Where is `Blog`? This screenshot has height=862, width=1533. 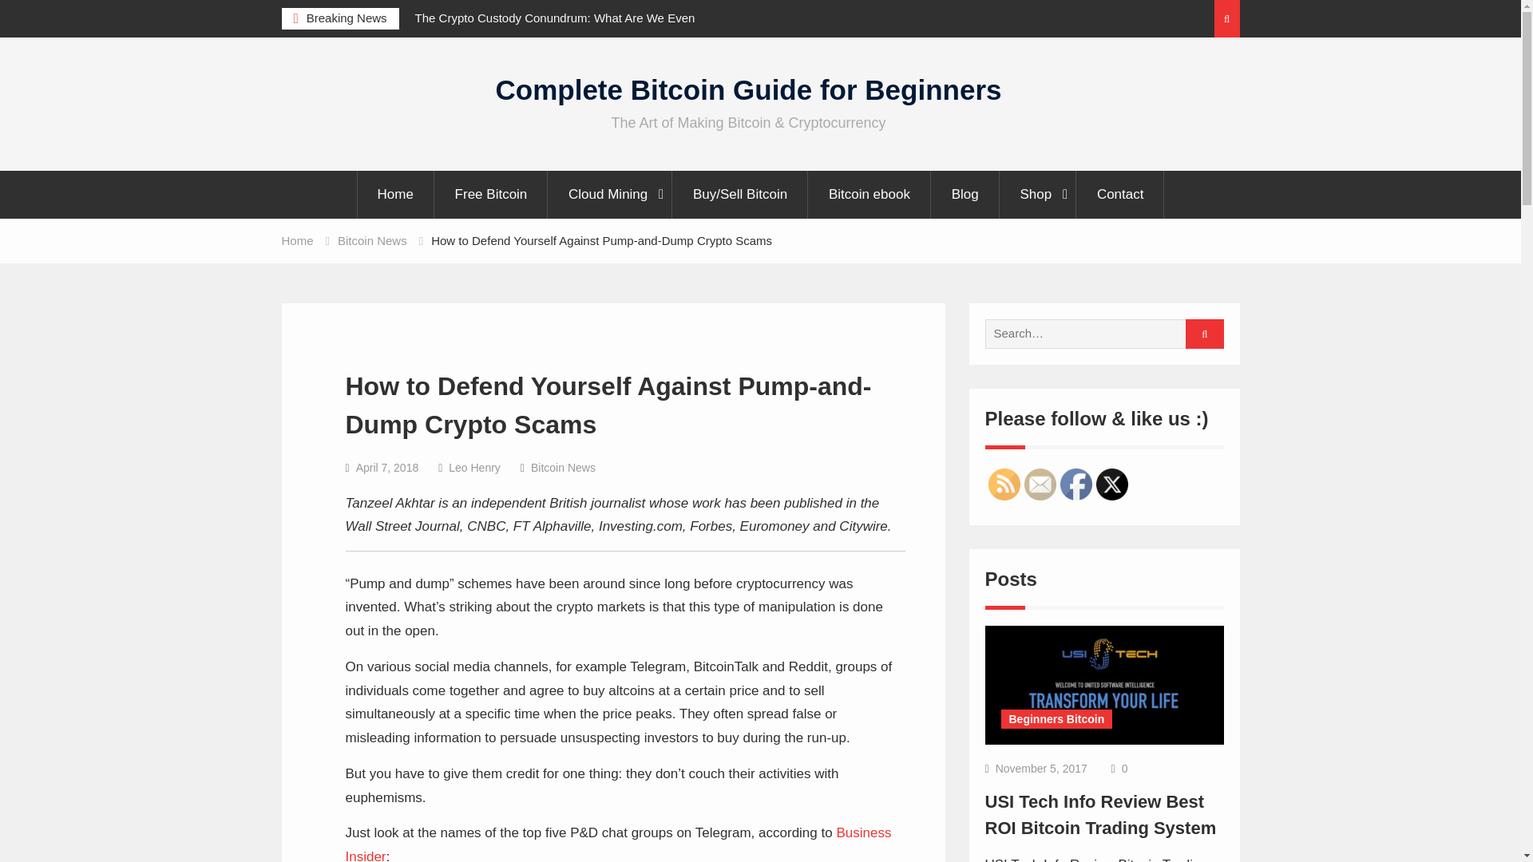
Blog is located at coordinates (965, 195).